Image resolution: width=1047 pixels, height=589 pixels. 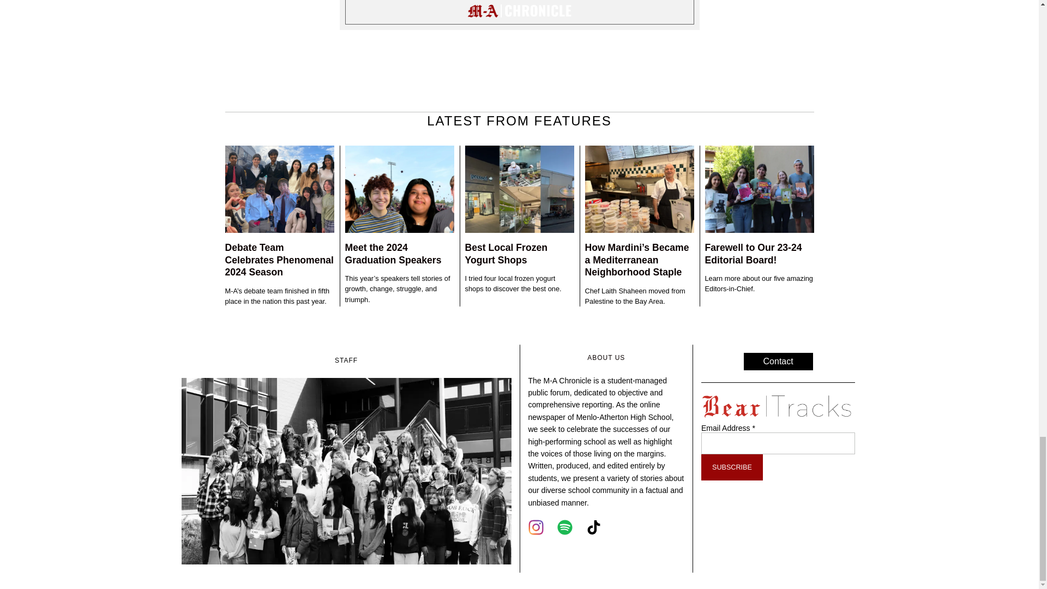 I want to click on Meet the 2024 Graduation Speakers, so click(x=393, y=254).